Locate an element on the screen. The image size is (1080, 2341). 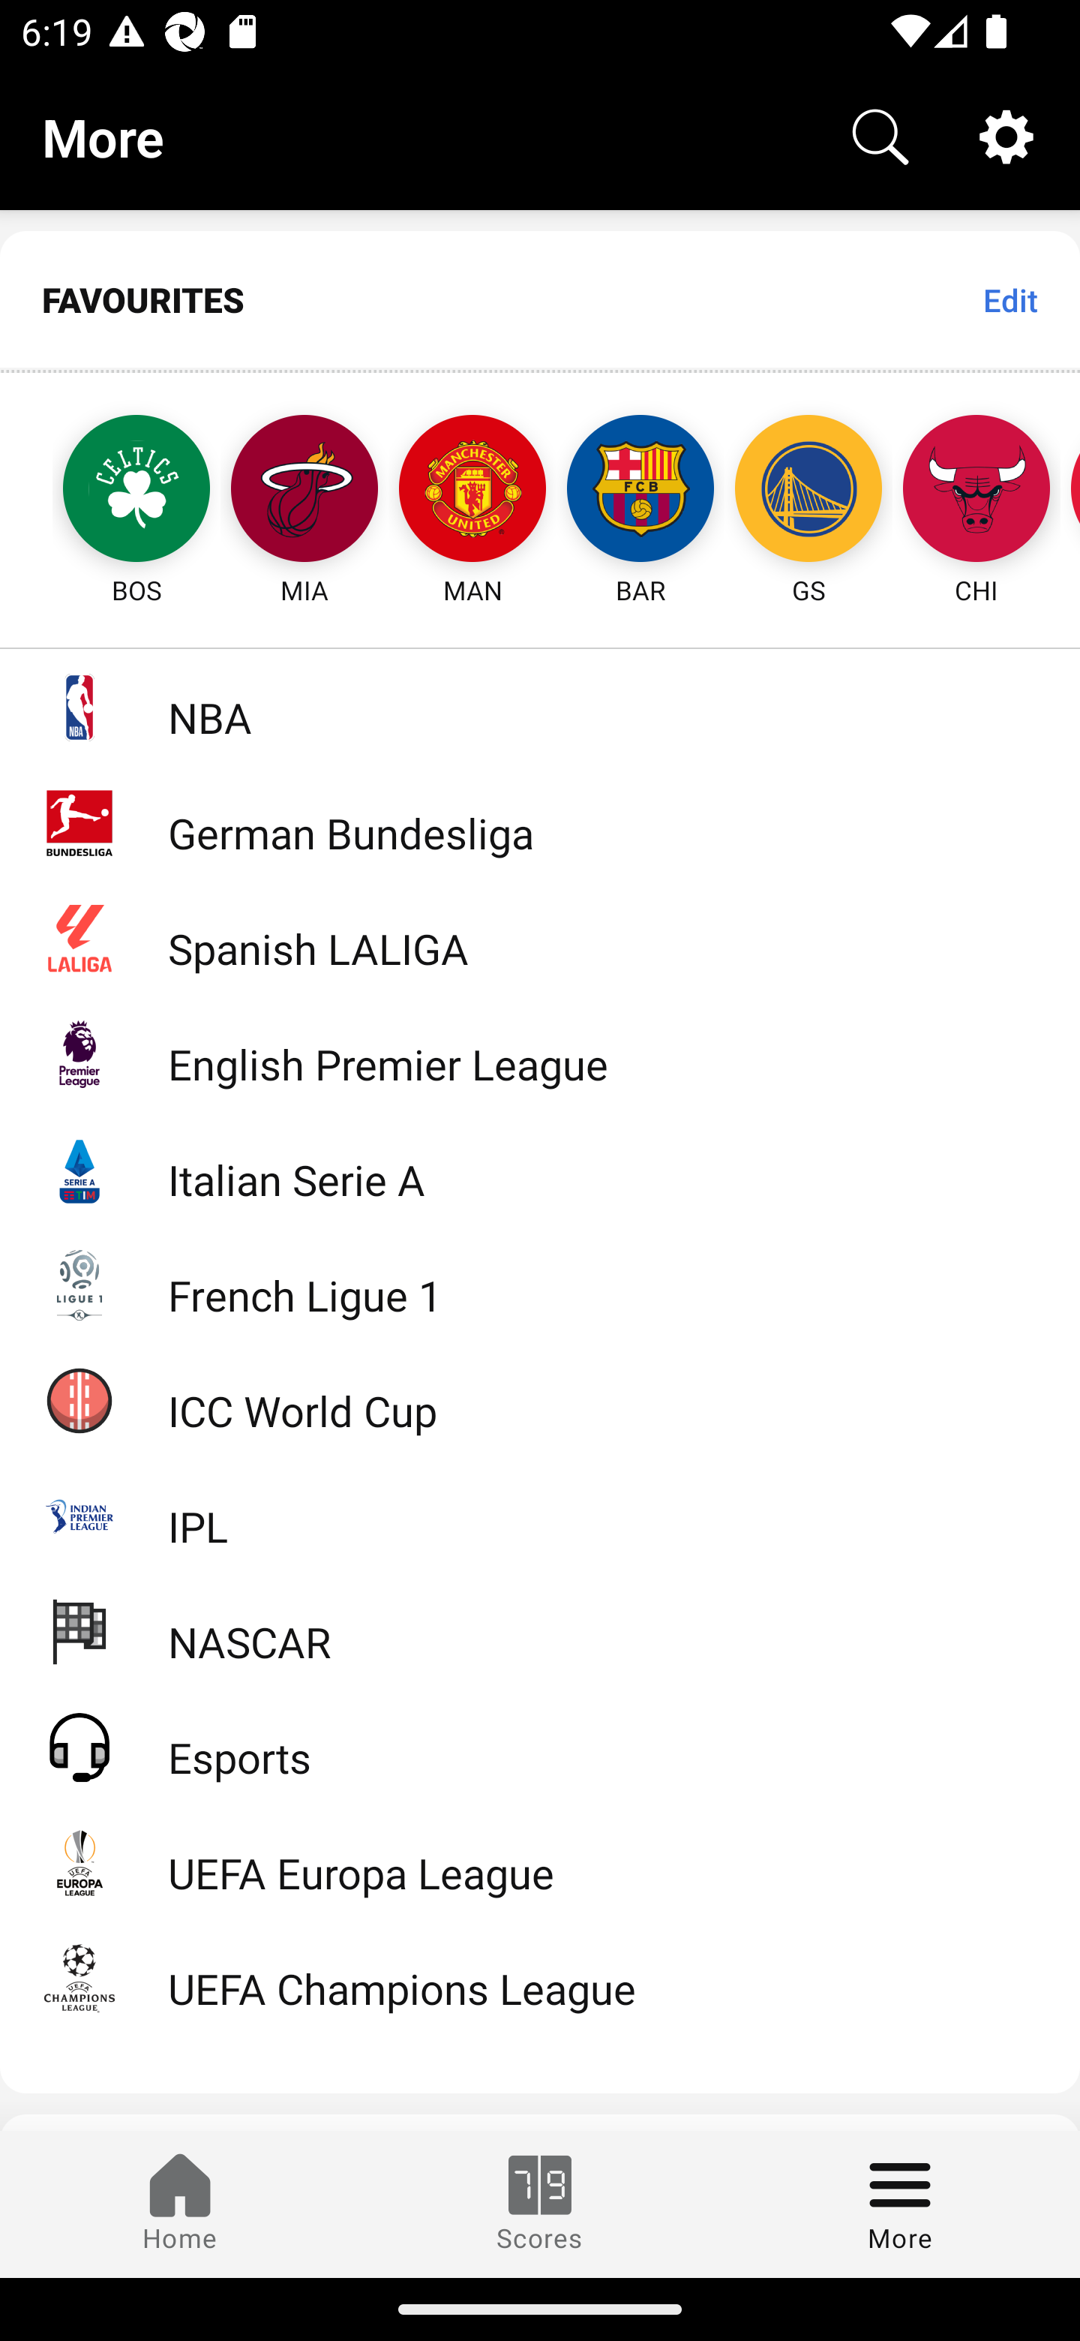
Edit is located at coordinates (1009, 299).